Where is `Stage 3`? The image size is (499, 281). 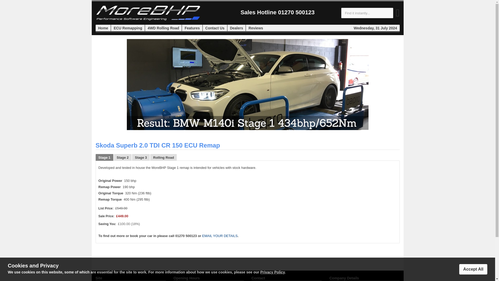 Stage 3 is located at coordinates (141, 157).